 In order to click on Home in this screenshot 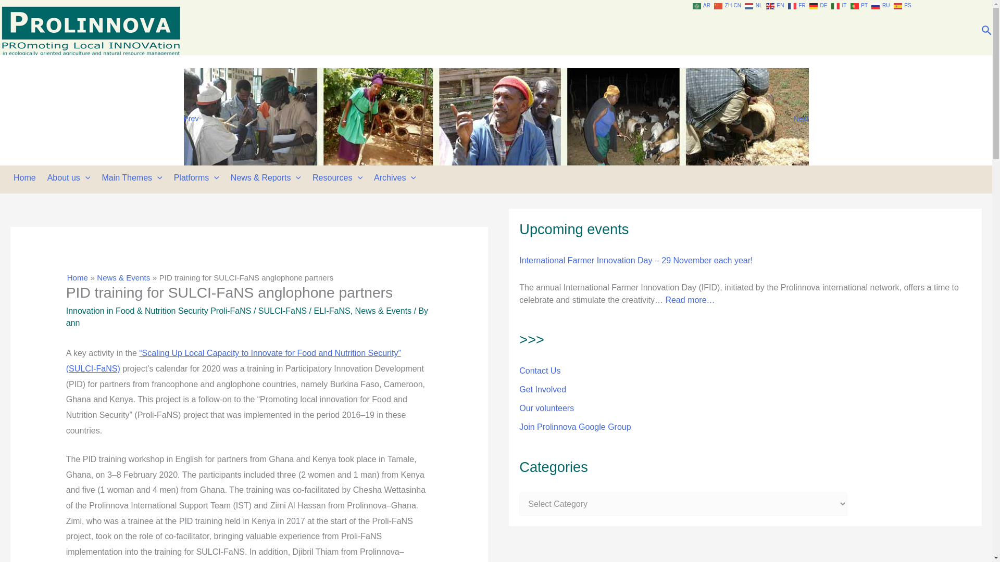, I will do `click(27, 178)`.